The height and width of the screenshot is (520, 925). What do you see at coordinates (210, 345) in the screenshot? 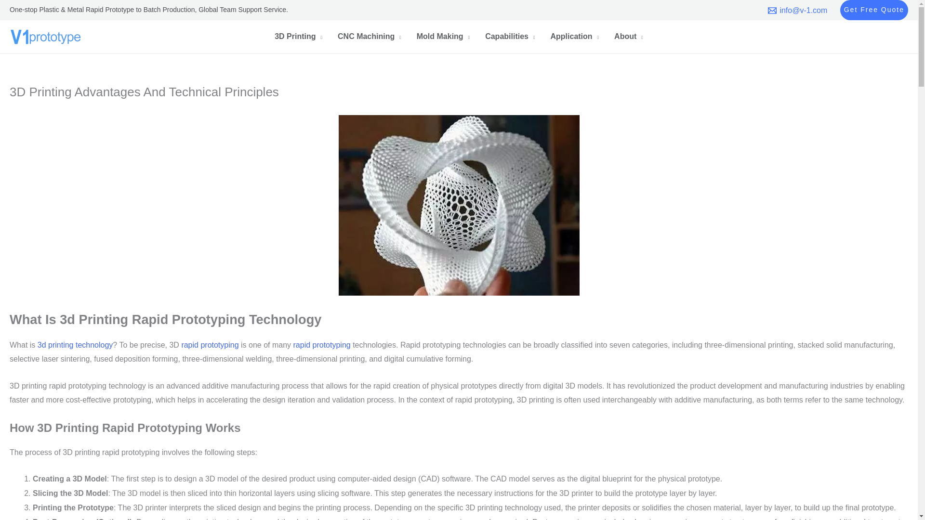
I see `rapid prototyping service` at bounding box center [210, 345].